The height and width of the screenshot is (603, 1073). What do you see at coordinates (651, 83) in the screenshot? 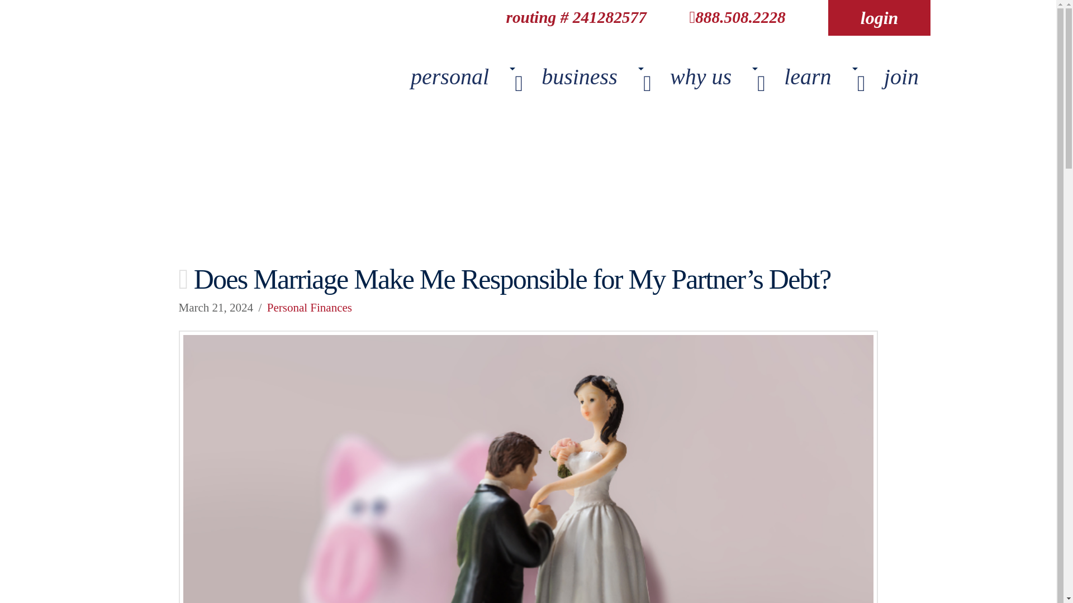
I see `login` at bounding box center [651, 83].